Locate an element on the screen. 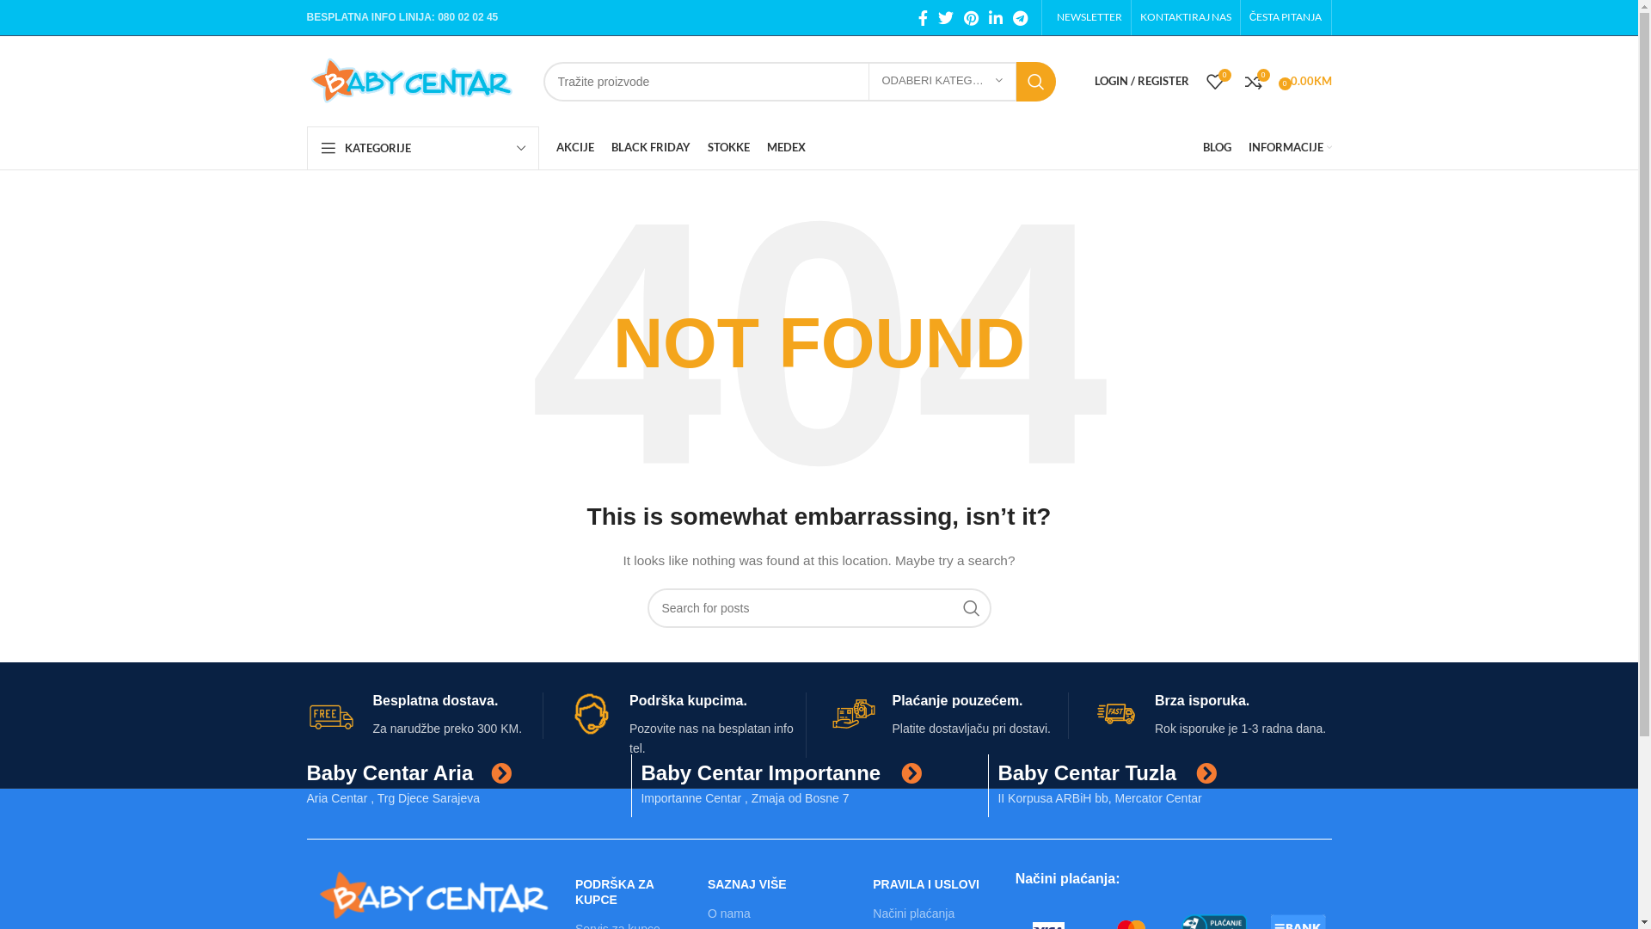 The height and width of the screenshot is (929, 1651). STOKKE is located at coordinates (727, 148).